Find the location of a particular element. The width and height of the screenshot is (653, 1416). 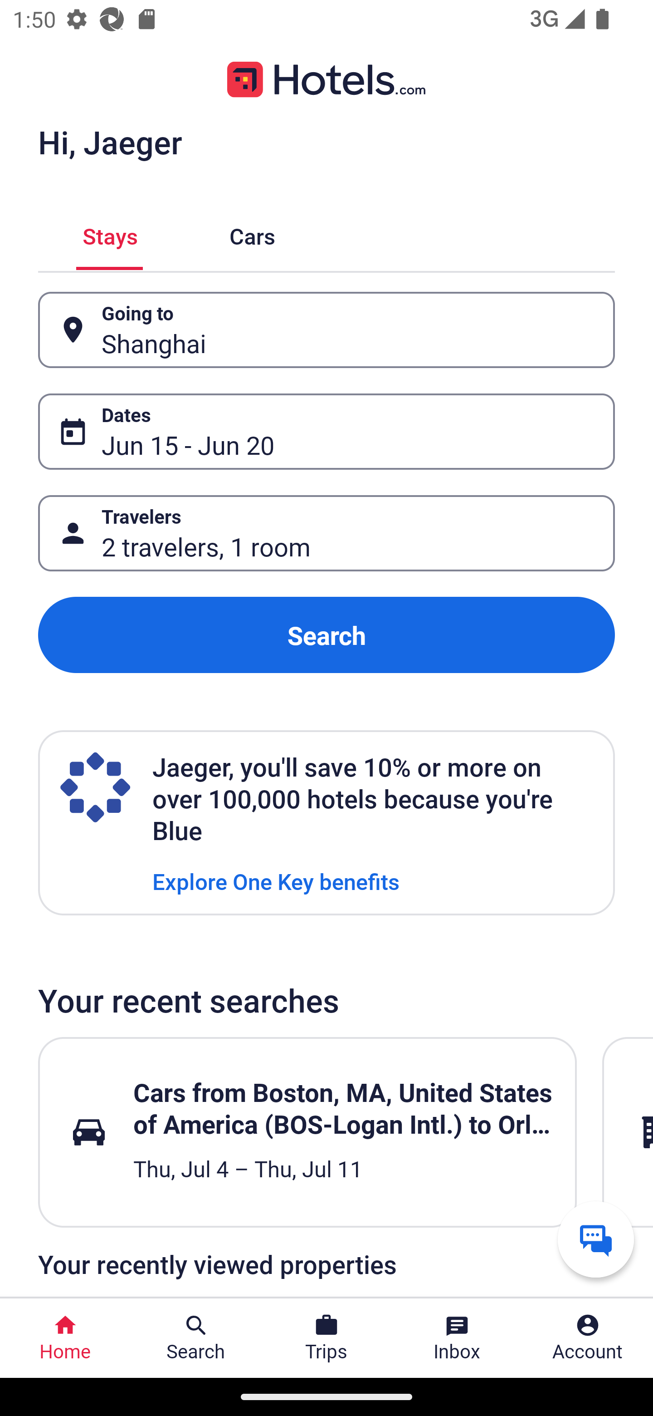

Dates Button Jun 15 - Jun 20 is located at coordinates (326, 432).